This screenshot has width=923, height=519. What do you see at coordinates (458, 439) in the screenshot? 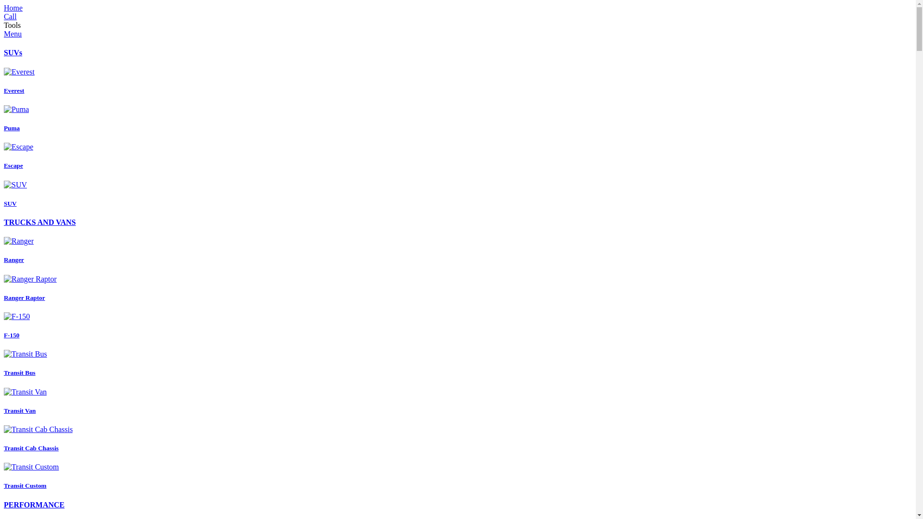
I see `Transit Cab Chassis` at bounding box center [458, 439].